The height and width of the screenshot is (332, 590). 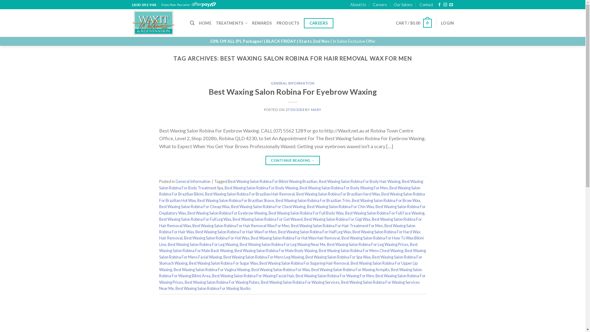 What do you see at coordinates (290, 235) in the screenshot?
I see `Best Waxing Salon Robina For Hard Wax Hair Removal` at bounding box center [290, 235].